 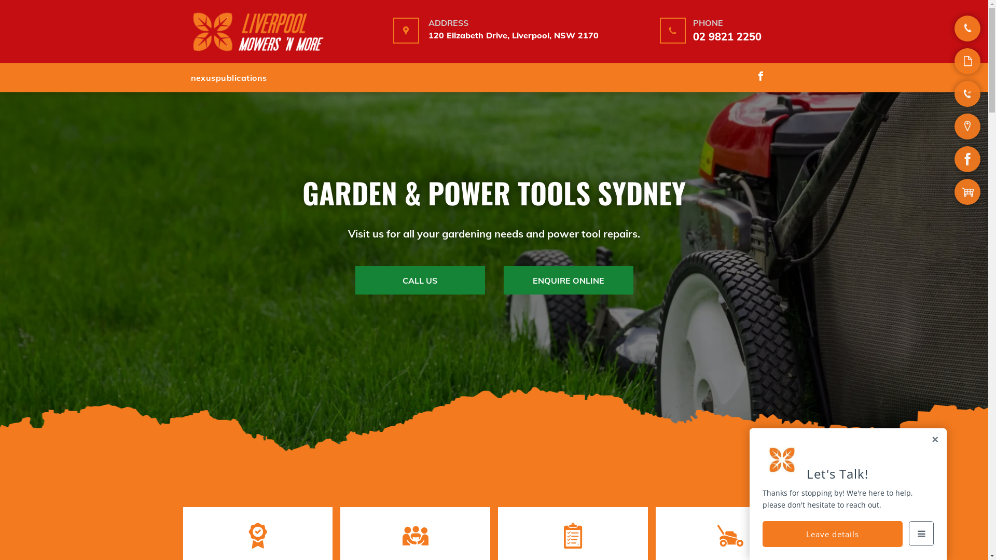 I want to click on CALL US, so click(x=420, y=280).